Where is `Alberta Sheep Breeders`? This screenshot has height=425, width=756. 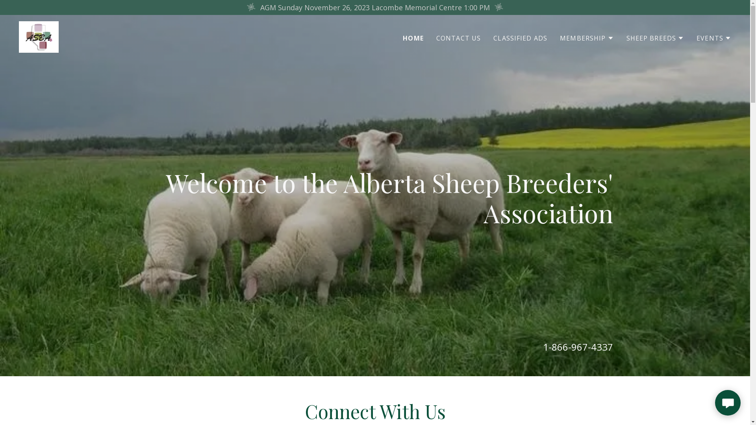
Alberta Sheep Breeders is located at coordinates (39, 36).